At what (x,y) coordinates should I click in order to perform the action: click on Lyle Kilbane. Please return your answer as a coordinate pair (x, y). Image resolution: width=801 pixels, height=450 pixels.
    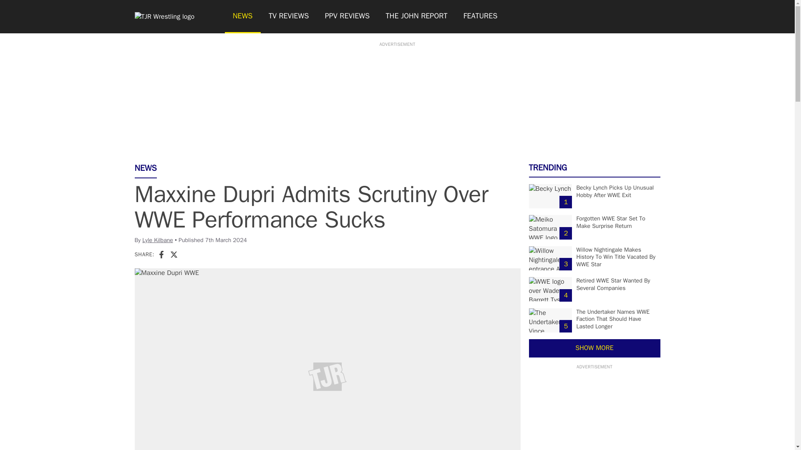
    Looking at the image, I should click on (158, 240).